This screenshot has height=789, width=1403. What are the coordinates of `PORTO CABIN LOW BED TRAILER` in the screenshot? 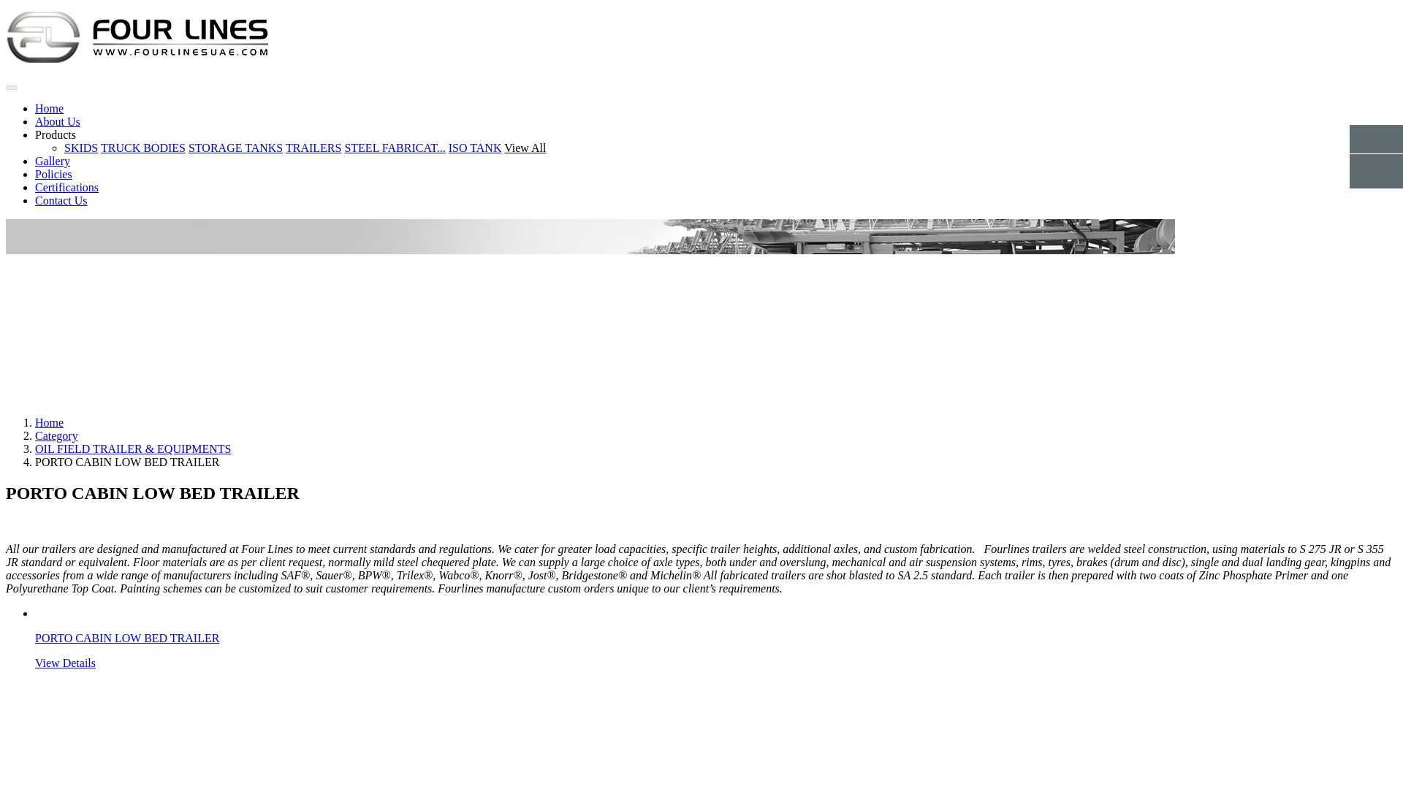 It's located at (127, 639).